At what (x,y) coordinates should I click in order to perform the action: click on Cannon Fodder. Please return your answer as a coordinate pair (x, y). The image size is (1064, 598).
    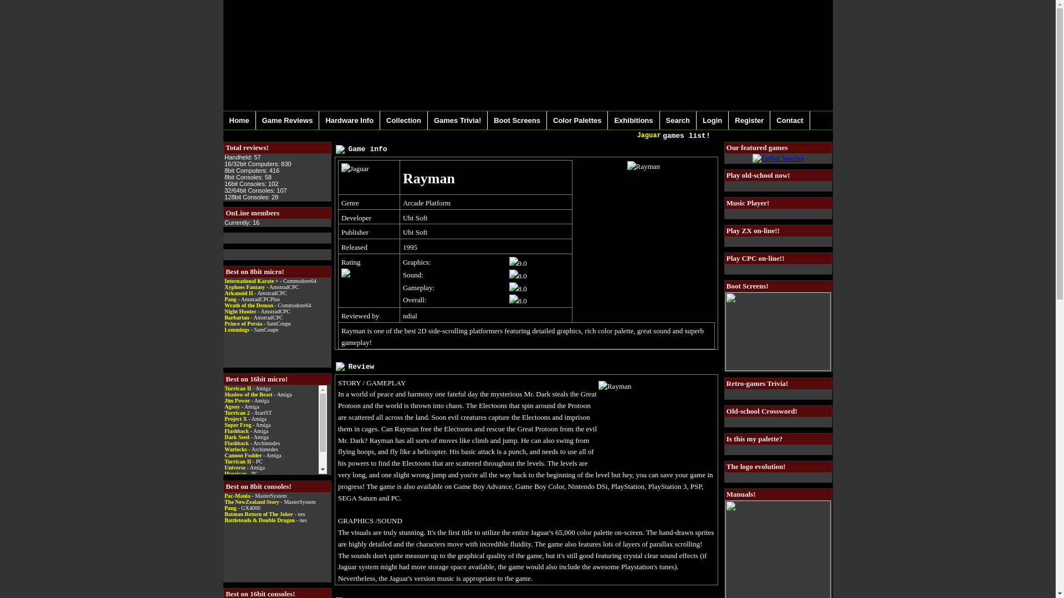
    Looking at the image, I should click on (243, 455).